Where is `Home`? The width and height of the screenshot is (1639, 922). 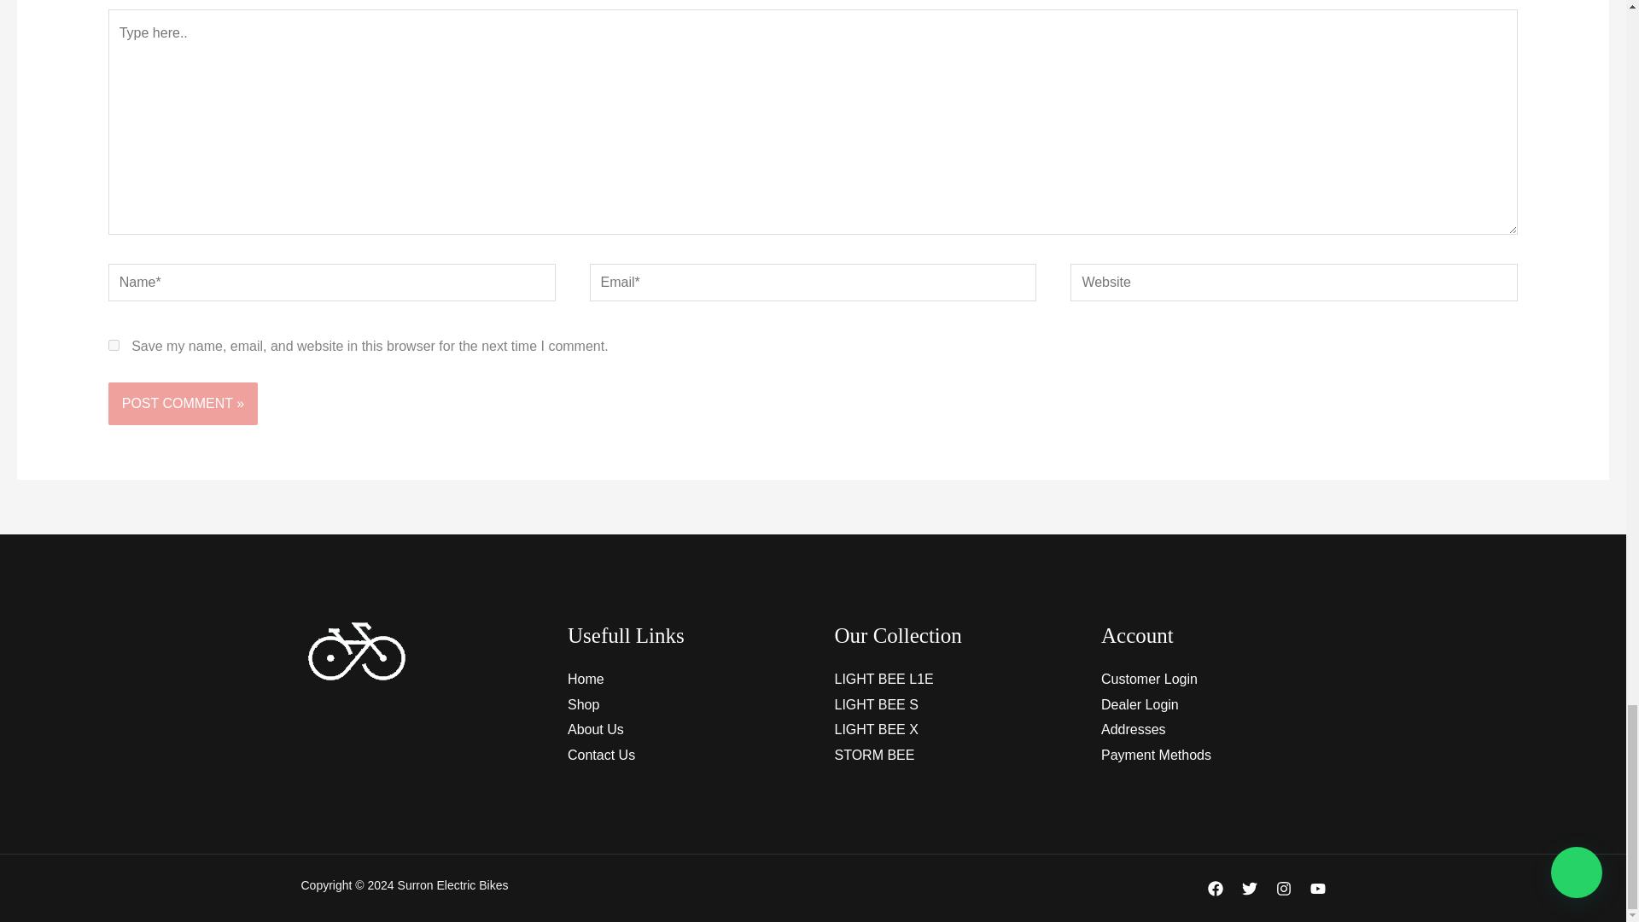
Home is located at coordinates (586, 679).